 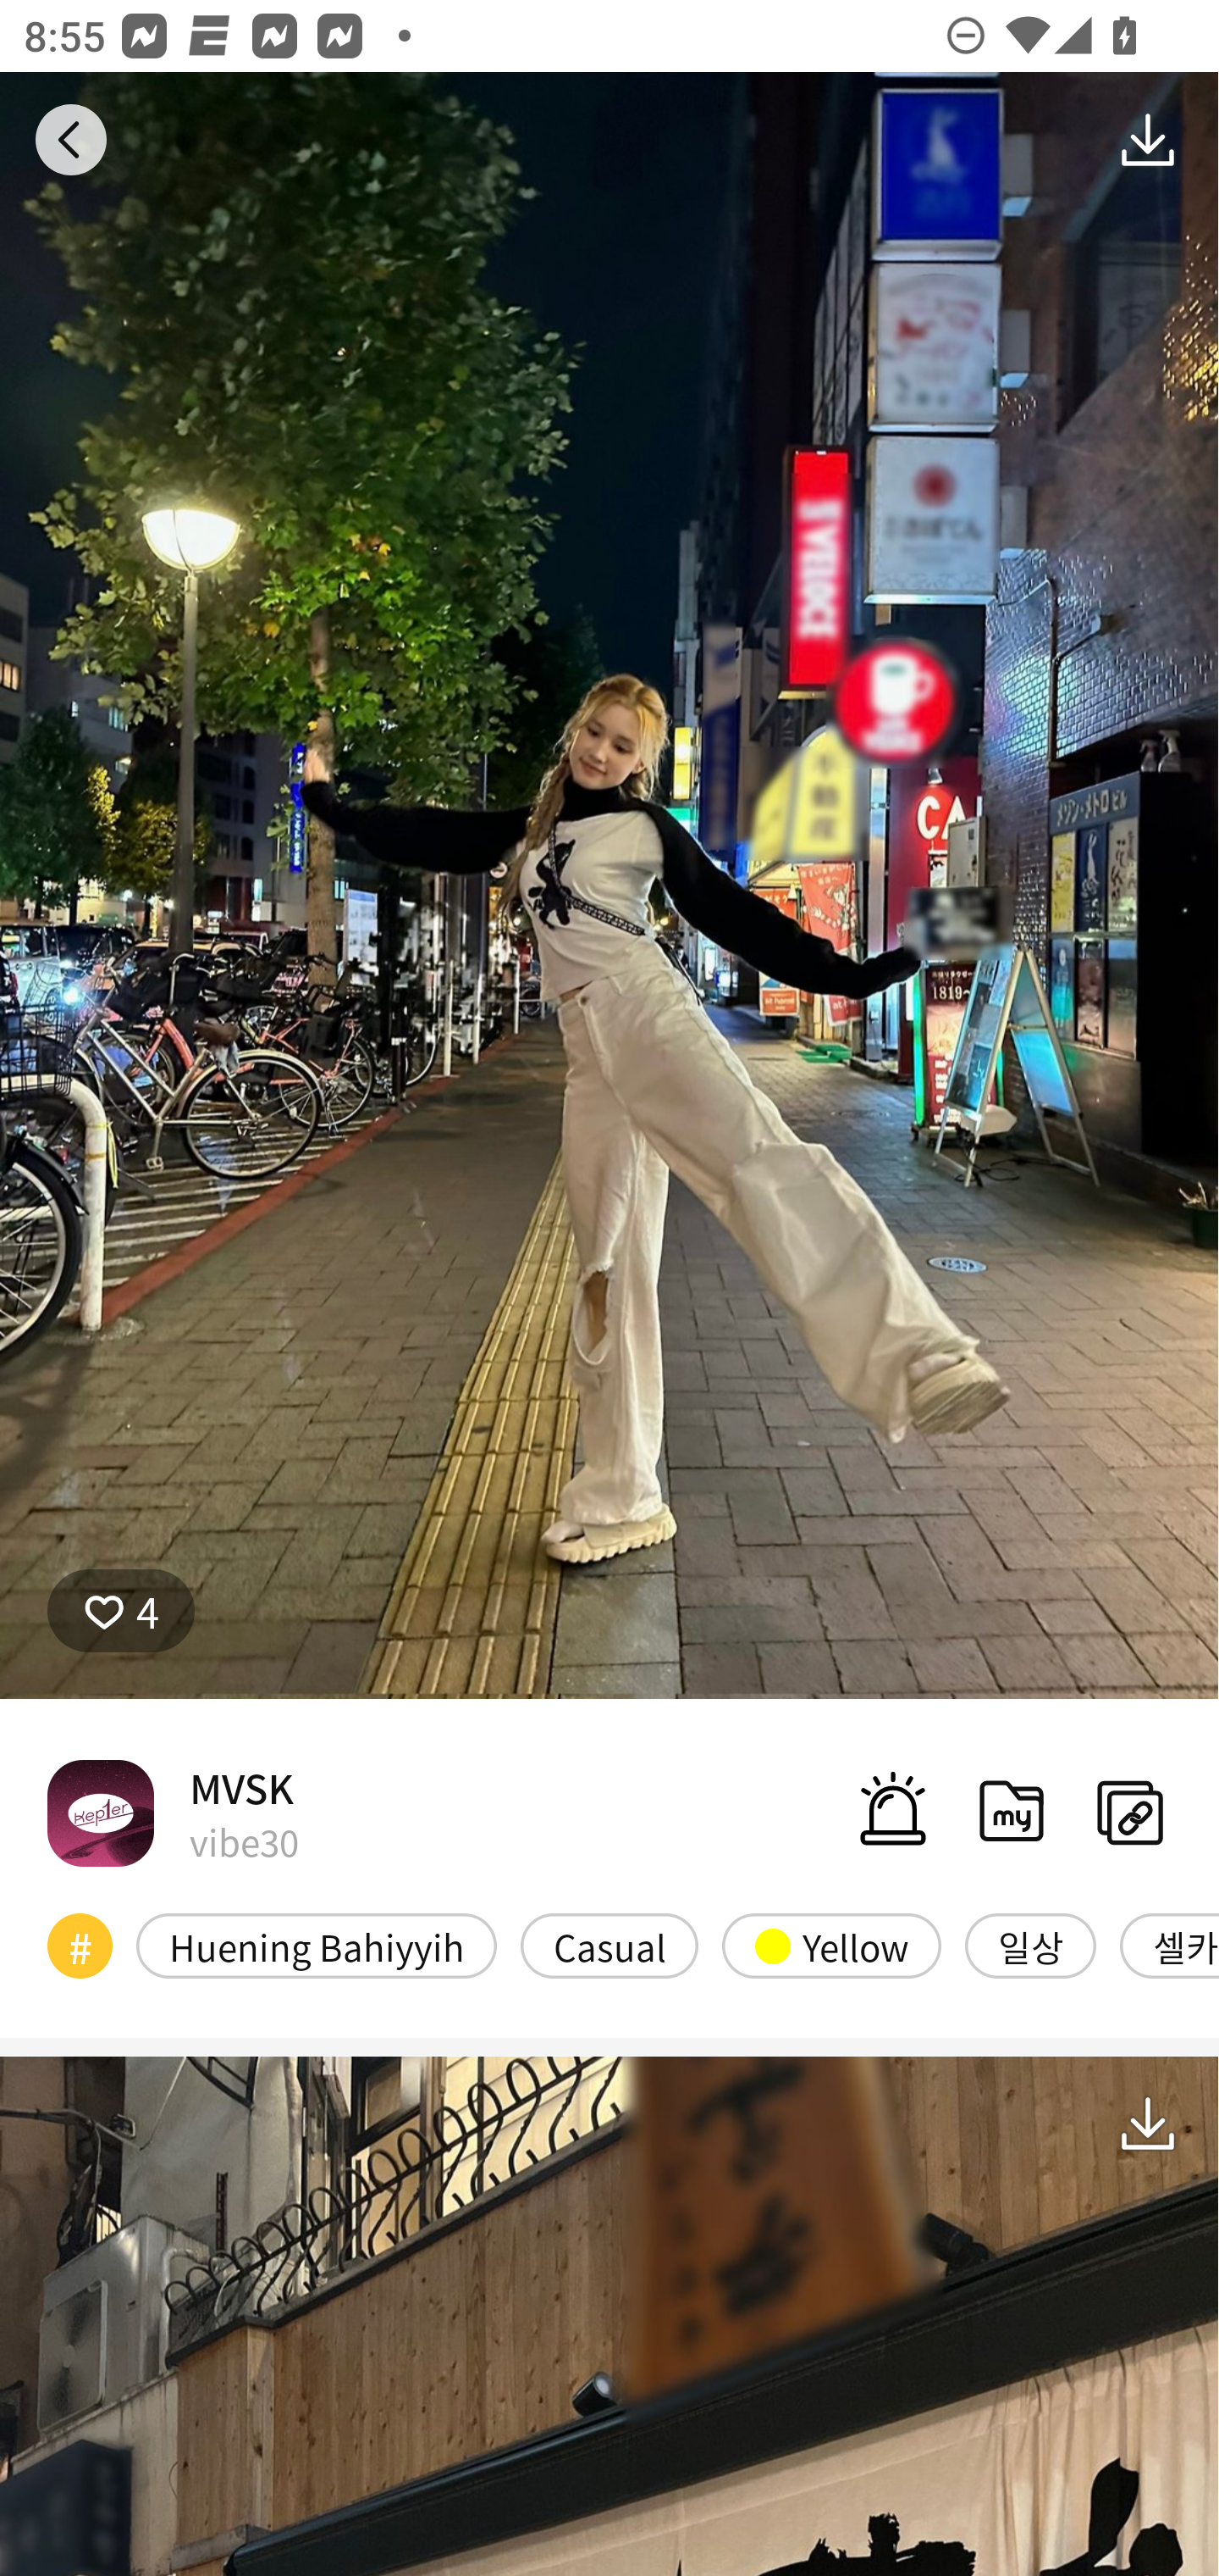 What do you see at coordinates (317, 1946) in the screenshot?
I see `Huening Bahiyyih` at bounding box center [317, 1946].